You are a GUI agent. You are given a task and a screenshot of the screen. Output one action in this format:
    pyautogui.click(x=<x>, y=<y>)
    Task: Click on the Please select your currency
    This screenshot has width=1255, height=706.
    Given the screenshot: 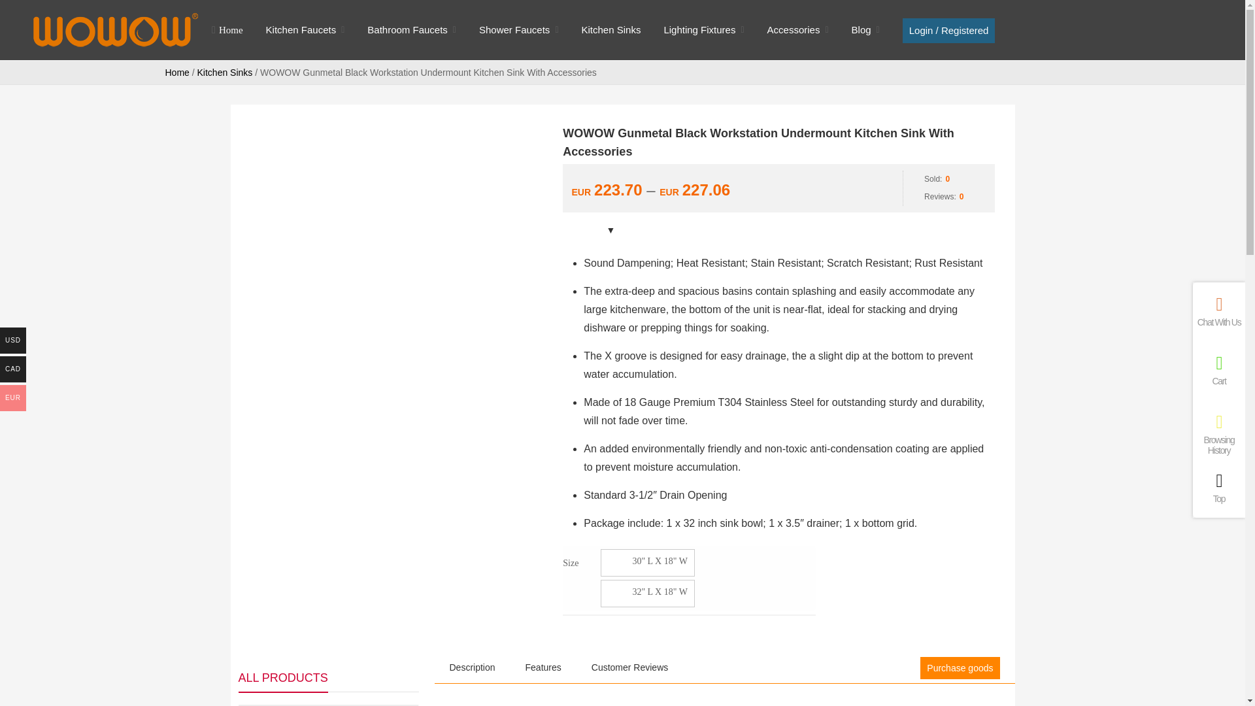 What is the action you would take?
    pyautogui.click(x=778, y=188)
    